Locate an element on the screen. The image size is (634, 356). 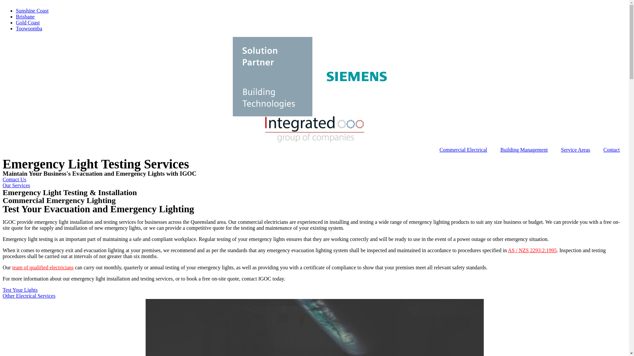
Gold Coast is located at coordinates (28, 22).